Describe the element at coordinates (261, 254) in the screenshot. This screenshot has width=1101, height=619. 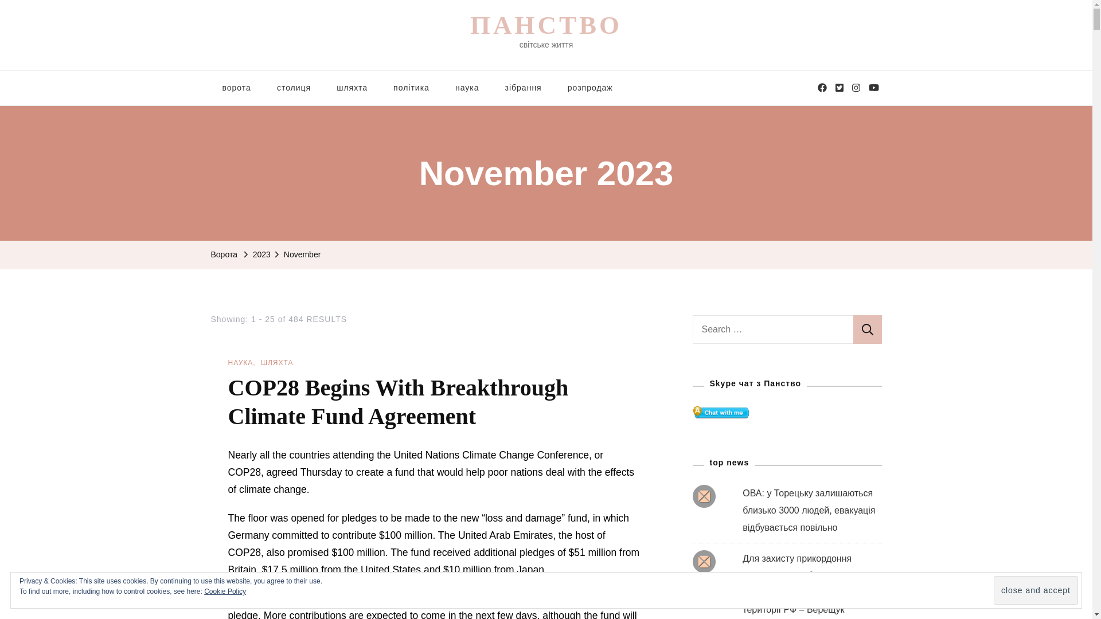
I see `2023` at that location.